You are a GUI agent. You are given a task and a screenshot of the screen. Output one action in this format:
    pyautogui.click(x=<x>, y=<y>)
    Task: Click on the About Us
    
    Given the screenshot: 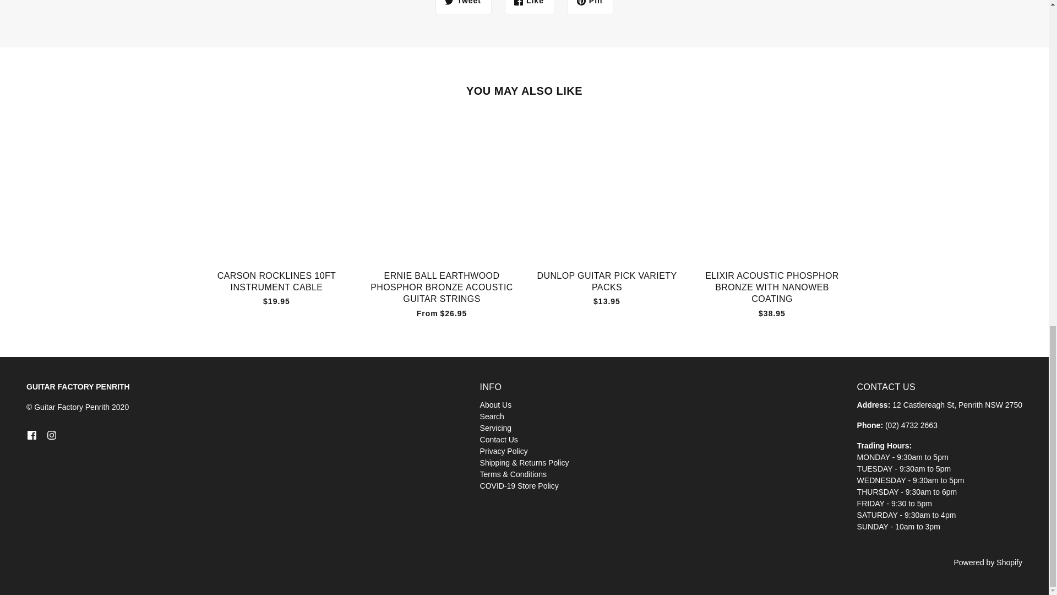 What is the action you would take?
    pyautogui.click(x=495, y=404)
    